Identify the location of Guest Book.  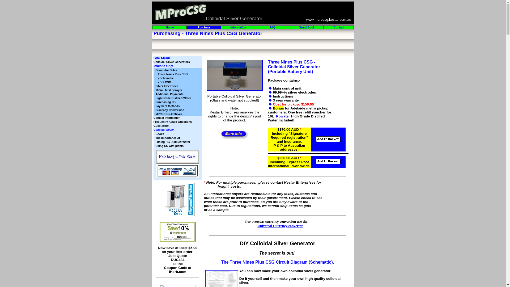
(307, 27).